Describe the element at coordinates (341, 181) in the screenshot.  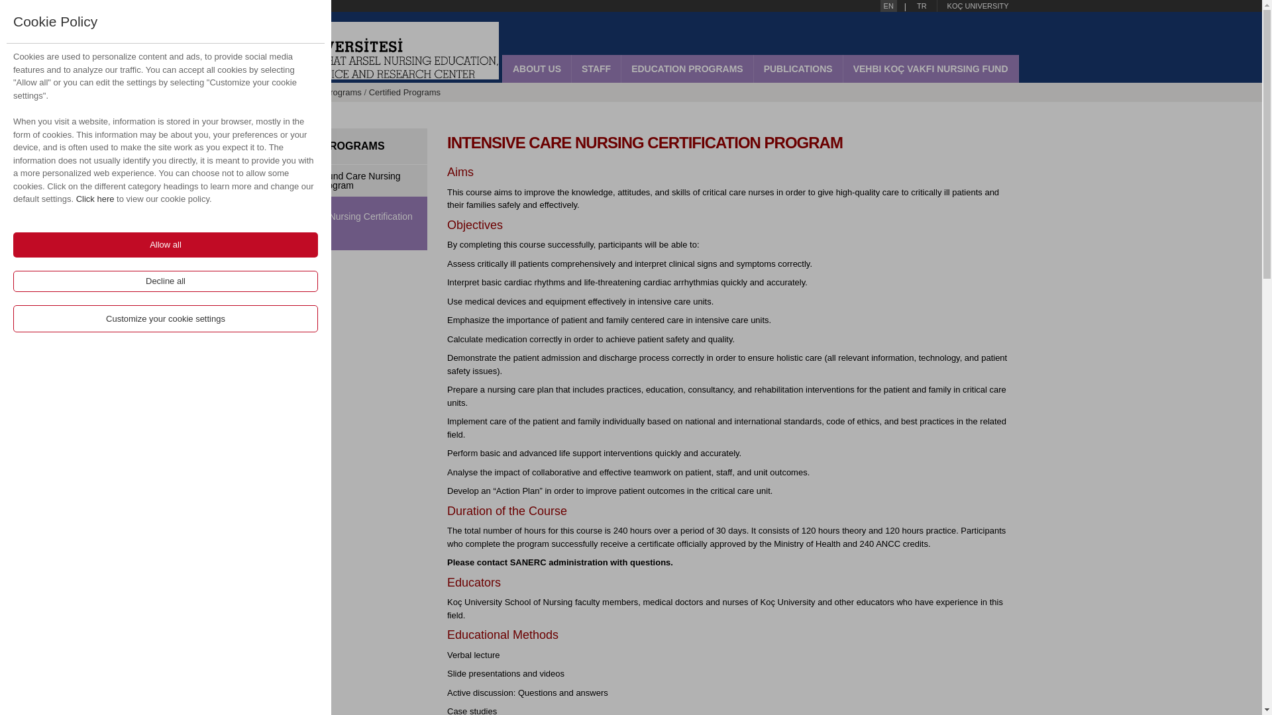
I see `Stoma and Wound Care Nursing Certification Program` at that location.